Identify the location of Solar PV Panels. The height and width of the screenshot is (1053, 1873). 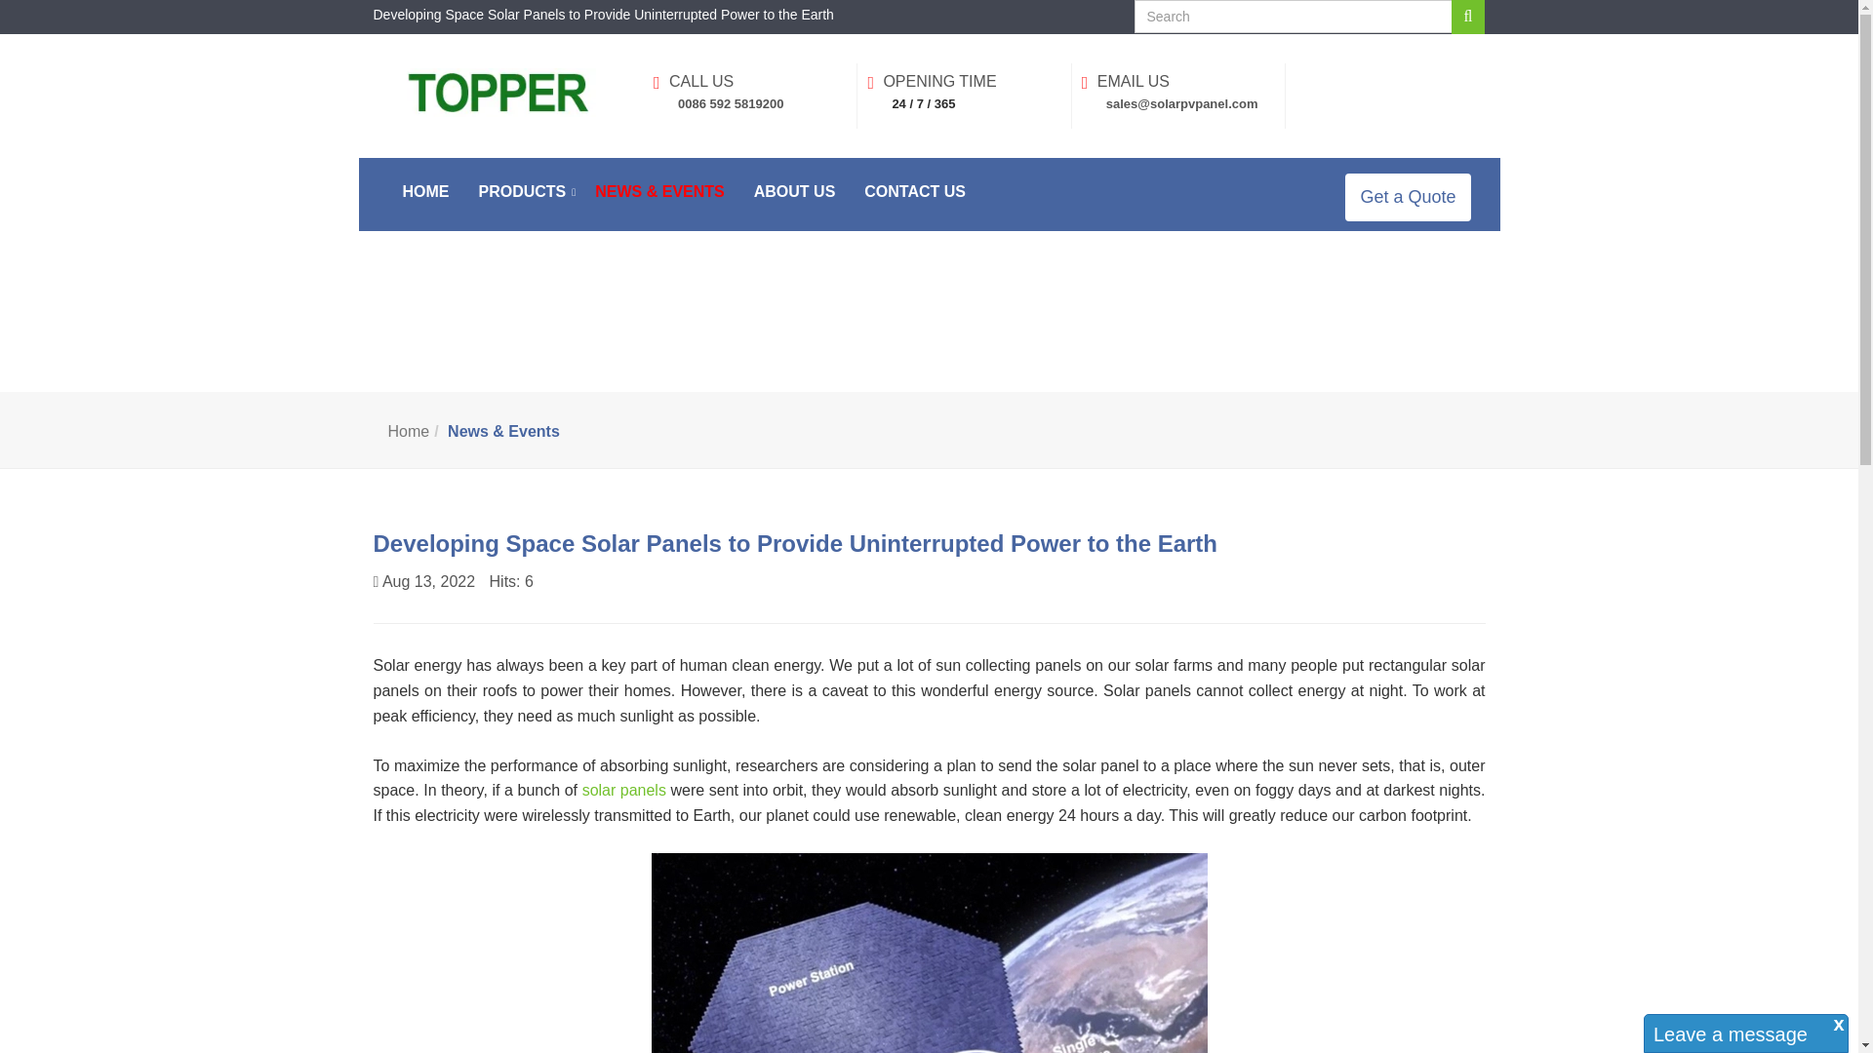
(498, 92).